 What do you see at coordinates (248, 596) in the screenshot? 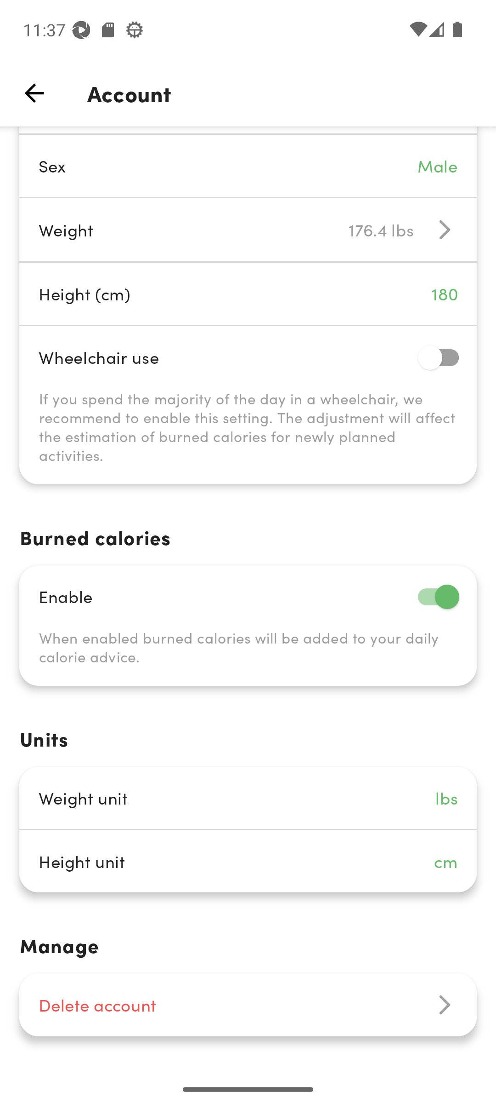
I see `Enable` at bounding box center [248, 596].